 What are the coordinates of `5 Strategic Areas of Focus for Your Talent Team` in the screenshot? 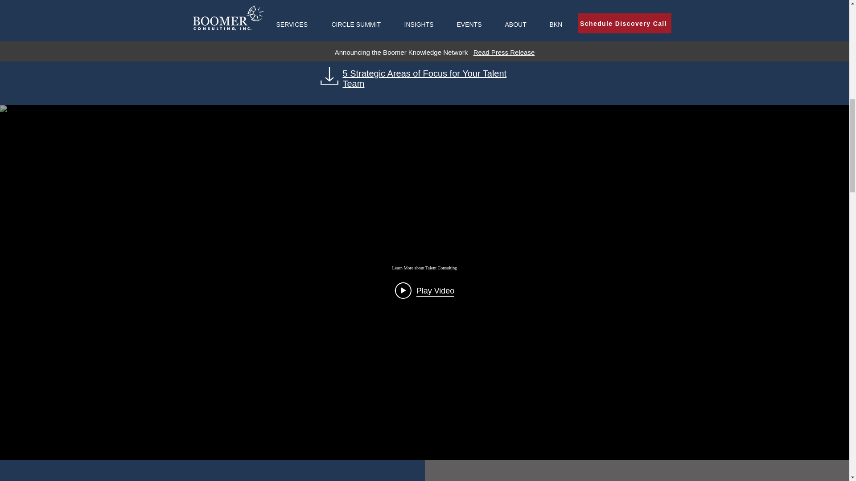 It's located at (424, 78).